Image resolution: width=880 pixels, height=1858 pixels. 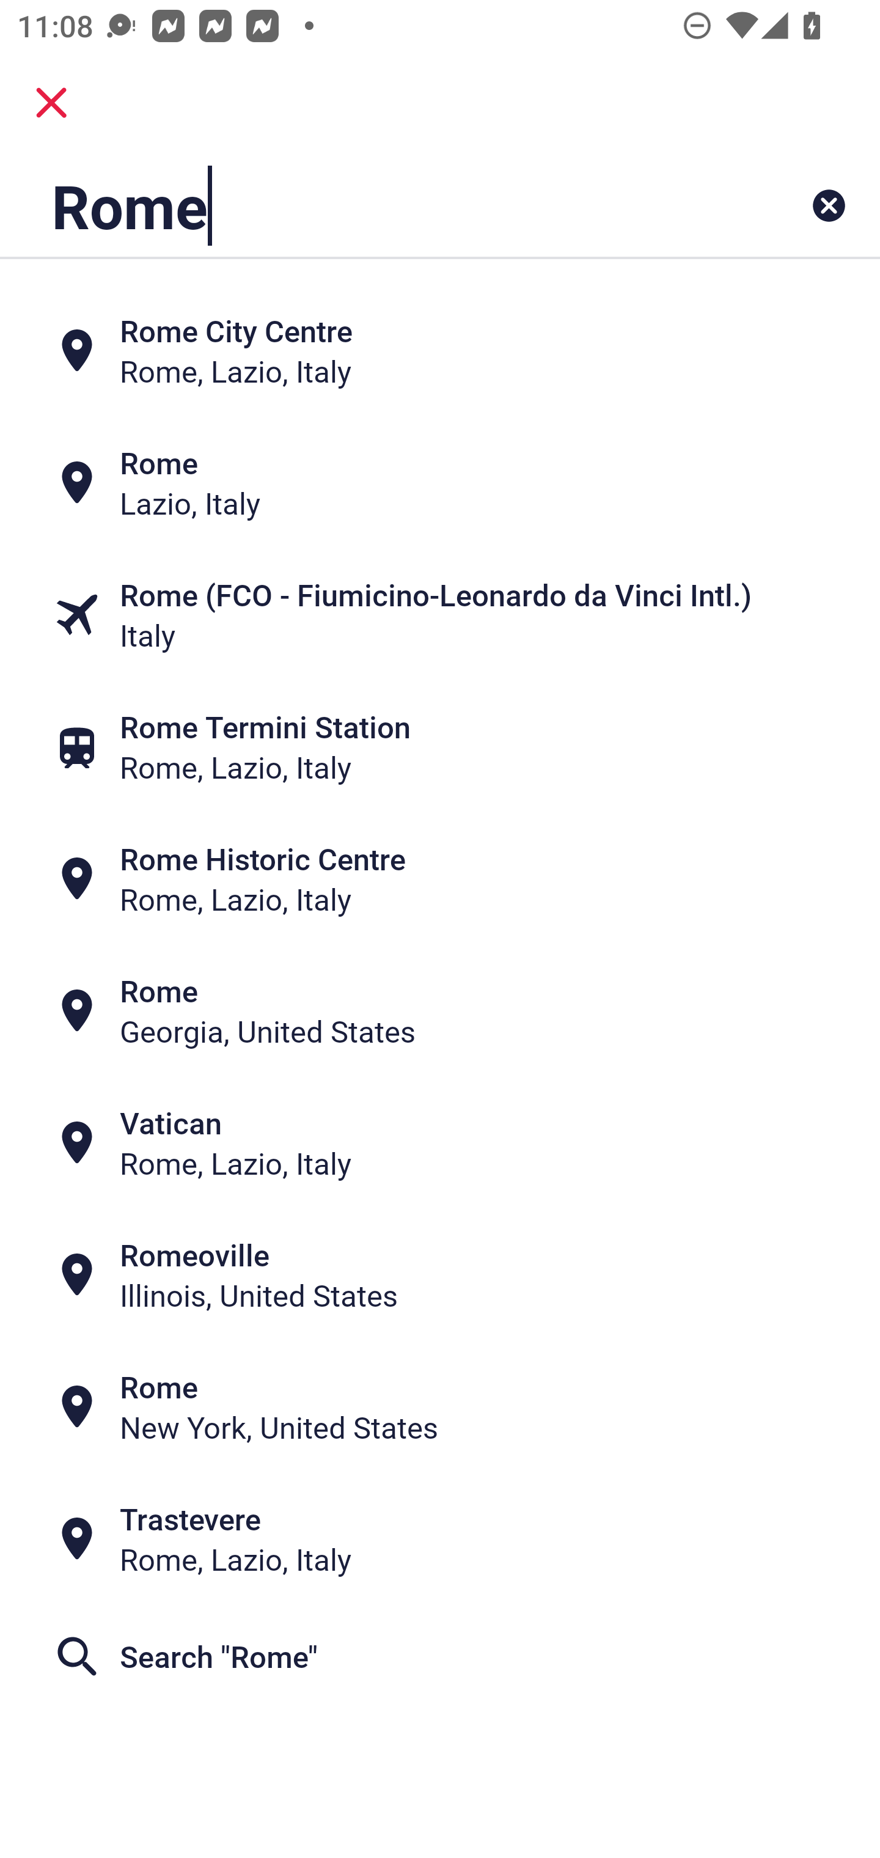 I want to click on Trastevere Rome, Lazio, Italy, so click(x=440, y=1539).